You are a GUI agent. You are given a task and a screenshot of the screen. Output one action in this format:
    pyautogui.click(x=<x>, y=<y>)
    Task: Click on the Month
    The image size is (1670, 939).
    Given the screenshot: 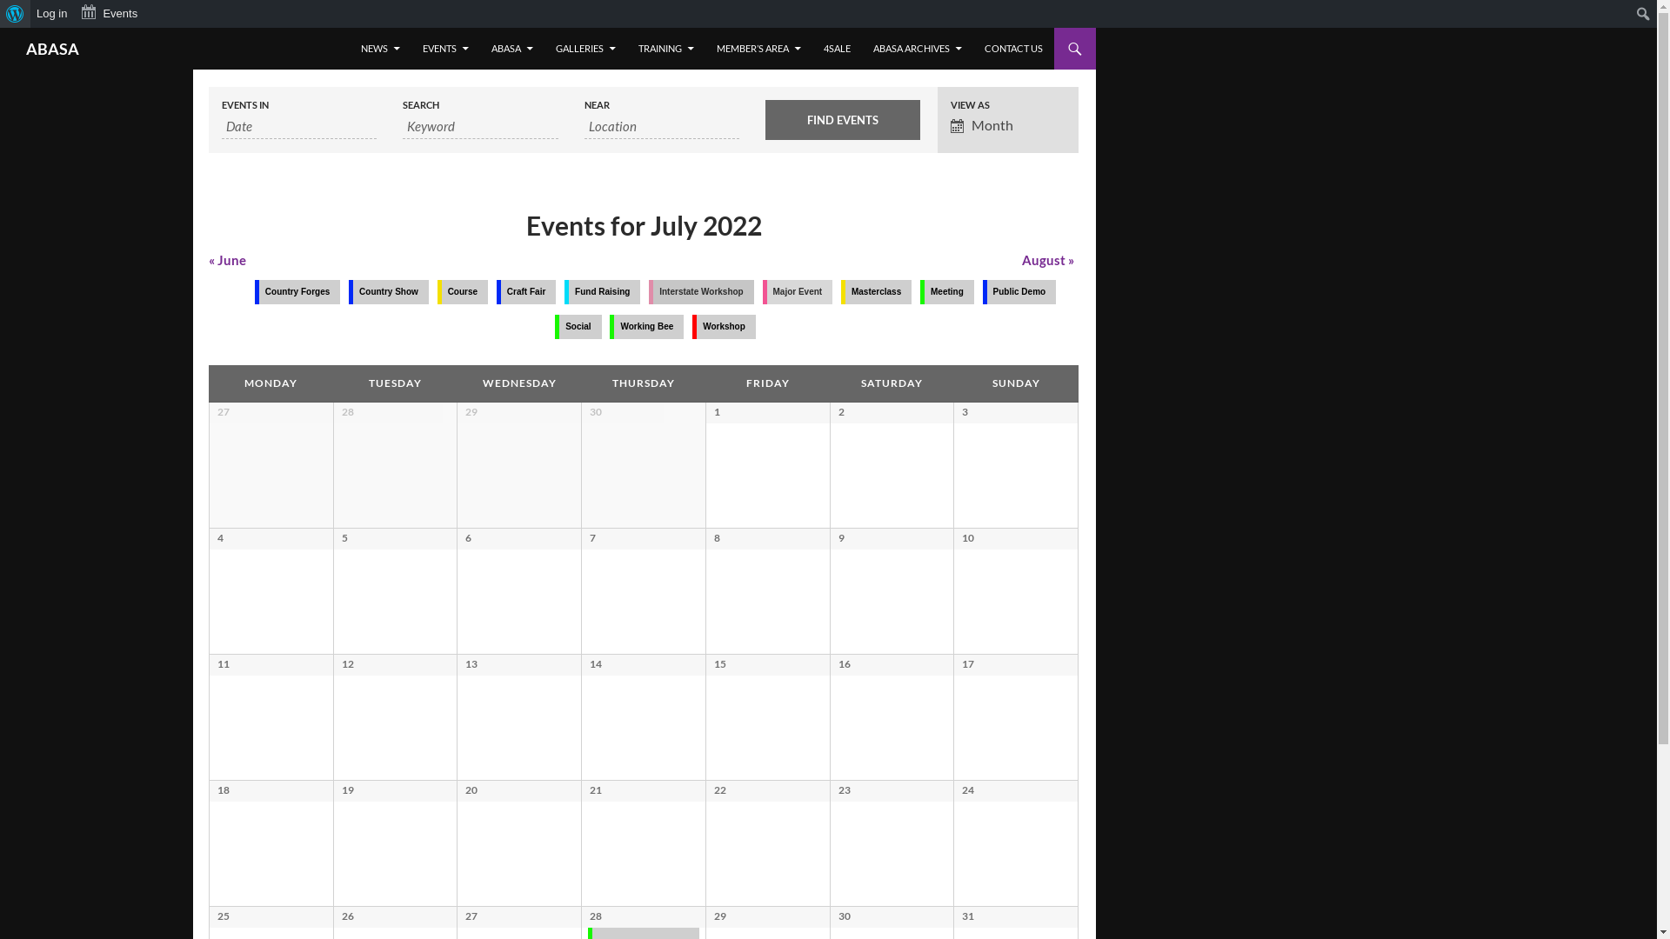 What is the action you would take?
    pyautogui.click(x=1008, y=126)
    